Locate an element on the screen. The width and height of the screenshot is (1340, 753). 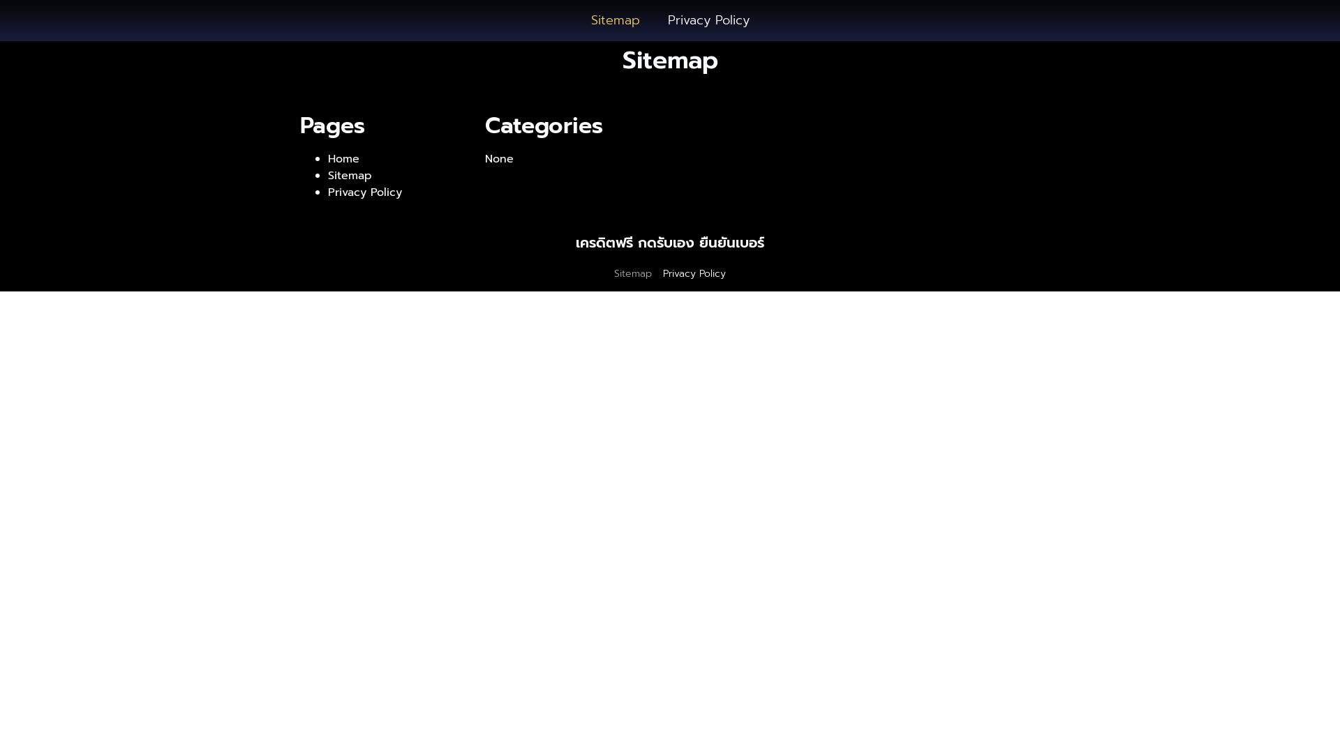
Sitemap is located at coordinates (615, 21).